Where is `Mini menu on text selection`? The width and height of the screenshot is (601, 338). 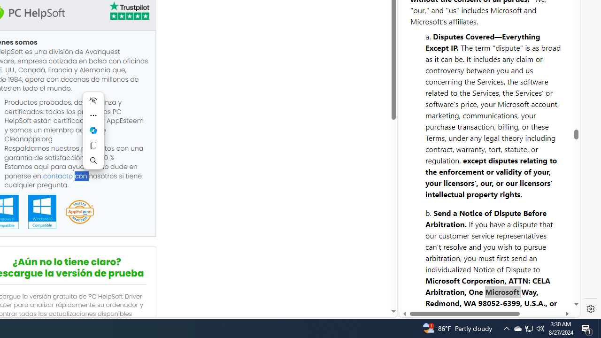
Mini menu on text selection is located at coordinates (93, 136).